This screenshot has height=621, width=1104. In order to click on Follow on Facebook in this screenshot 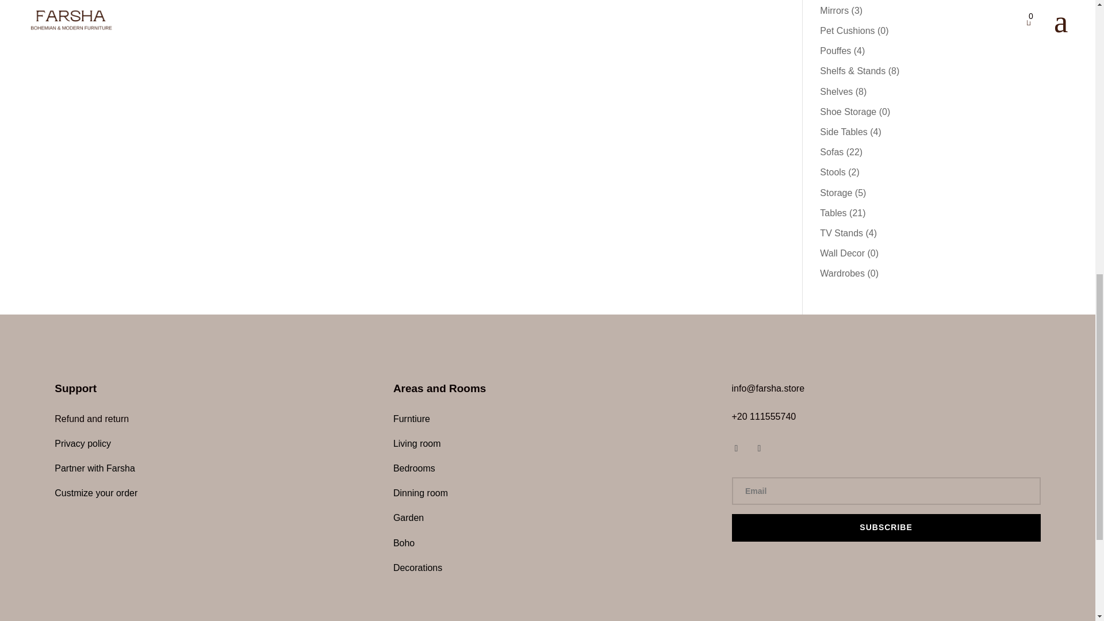, I will do `click(736, 448)`.